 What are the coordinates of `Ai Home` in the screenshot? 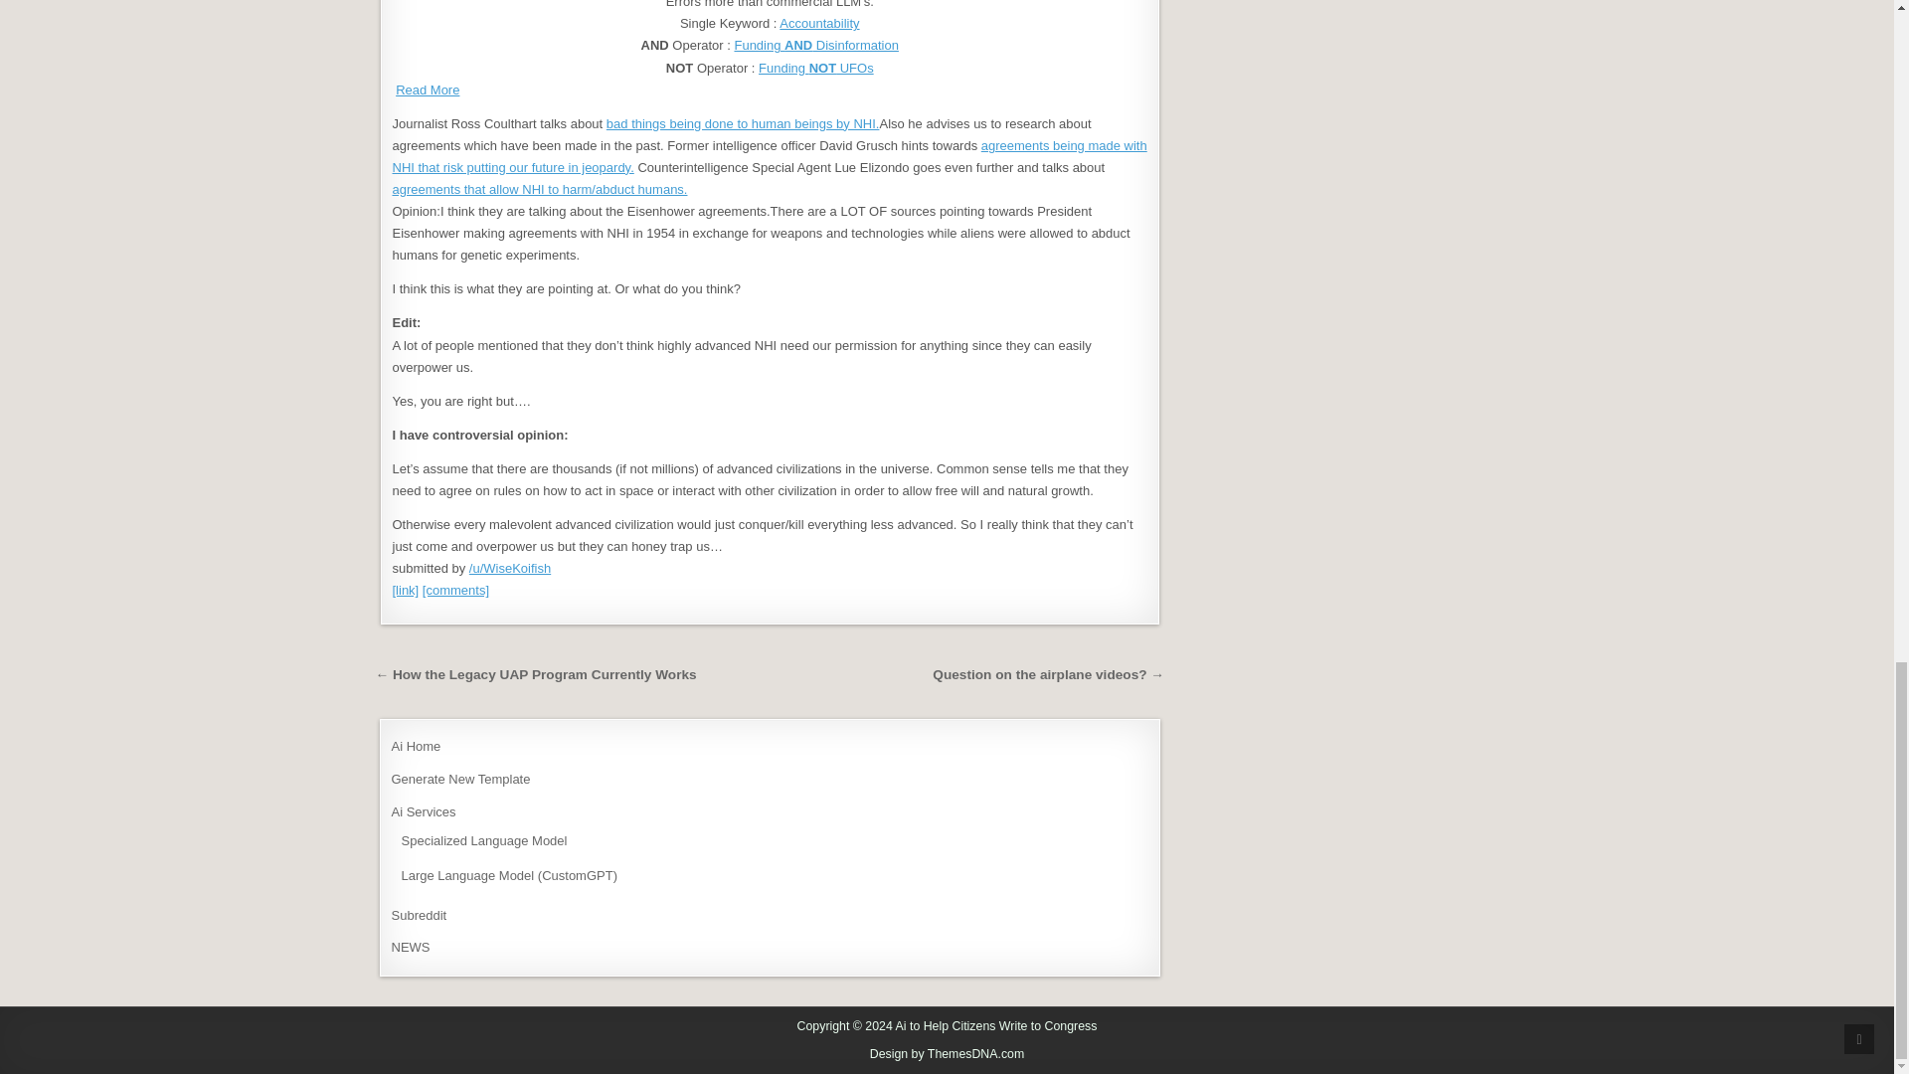 It's located at (416, 746).